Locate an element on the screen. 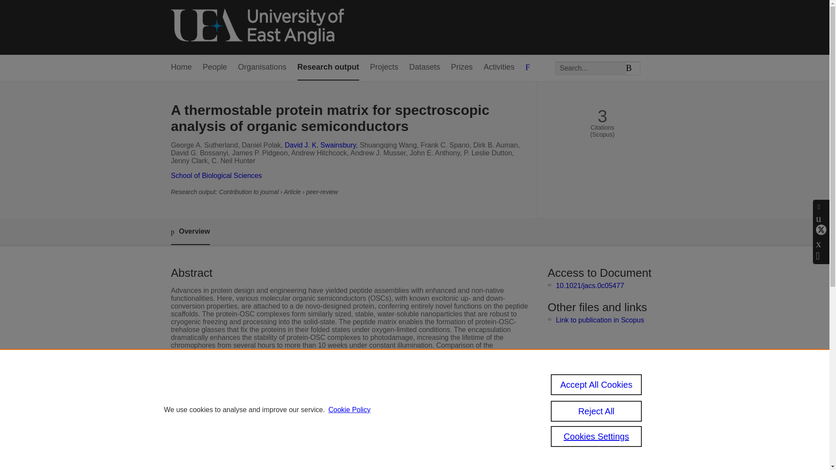 Image resolution: width=836 pixels, height=470 pixels. Overview is located at coordinates (190, 232).